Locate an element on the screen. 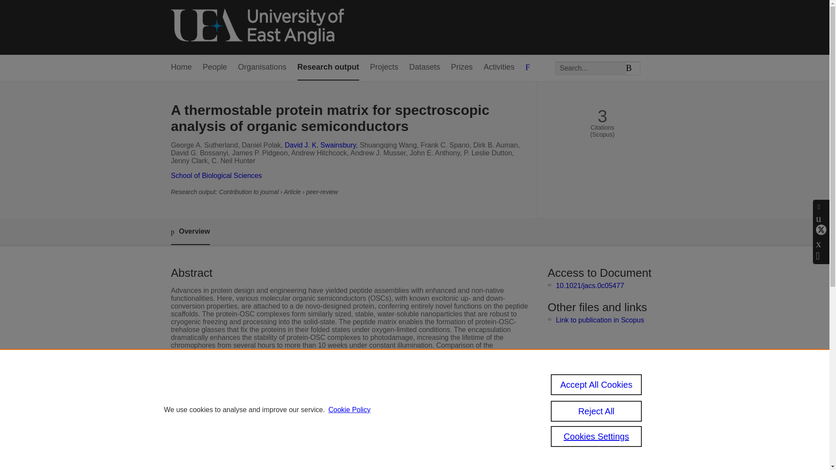 Image resolution: width=836 pixels, height=470 pixels. Overview is located at coordinates (190, 232).